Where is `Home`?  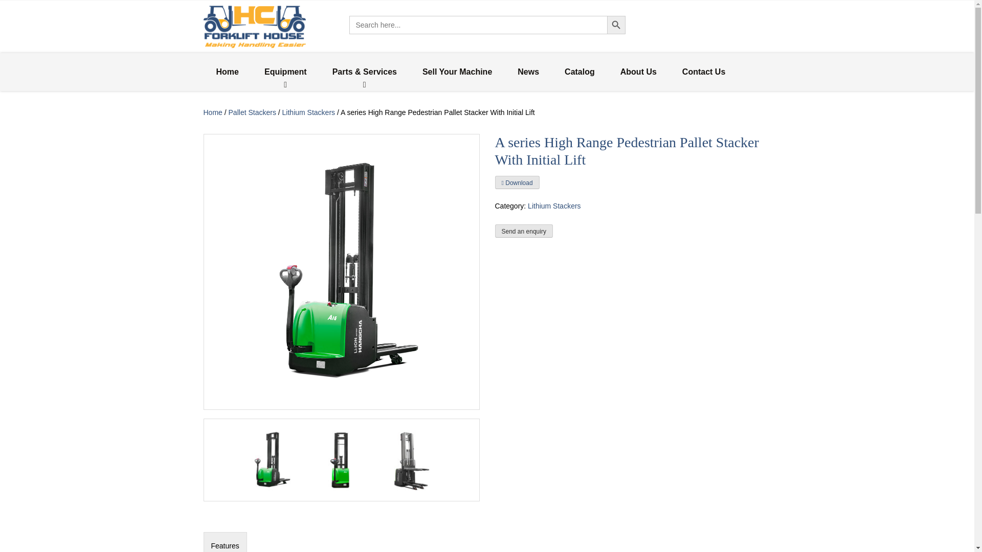 Home is located at coordinates (227, 72).